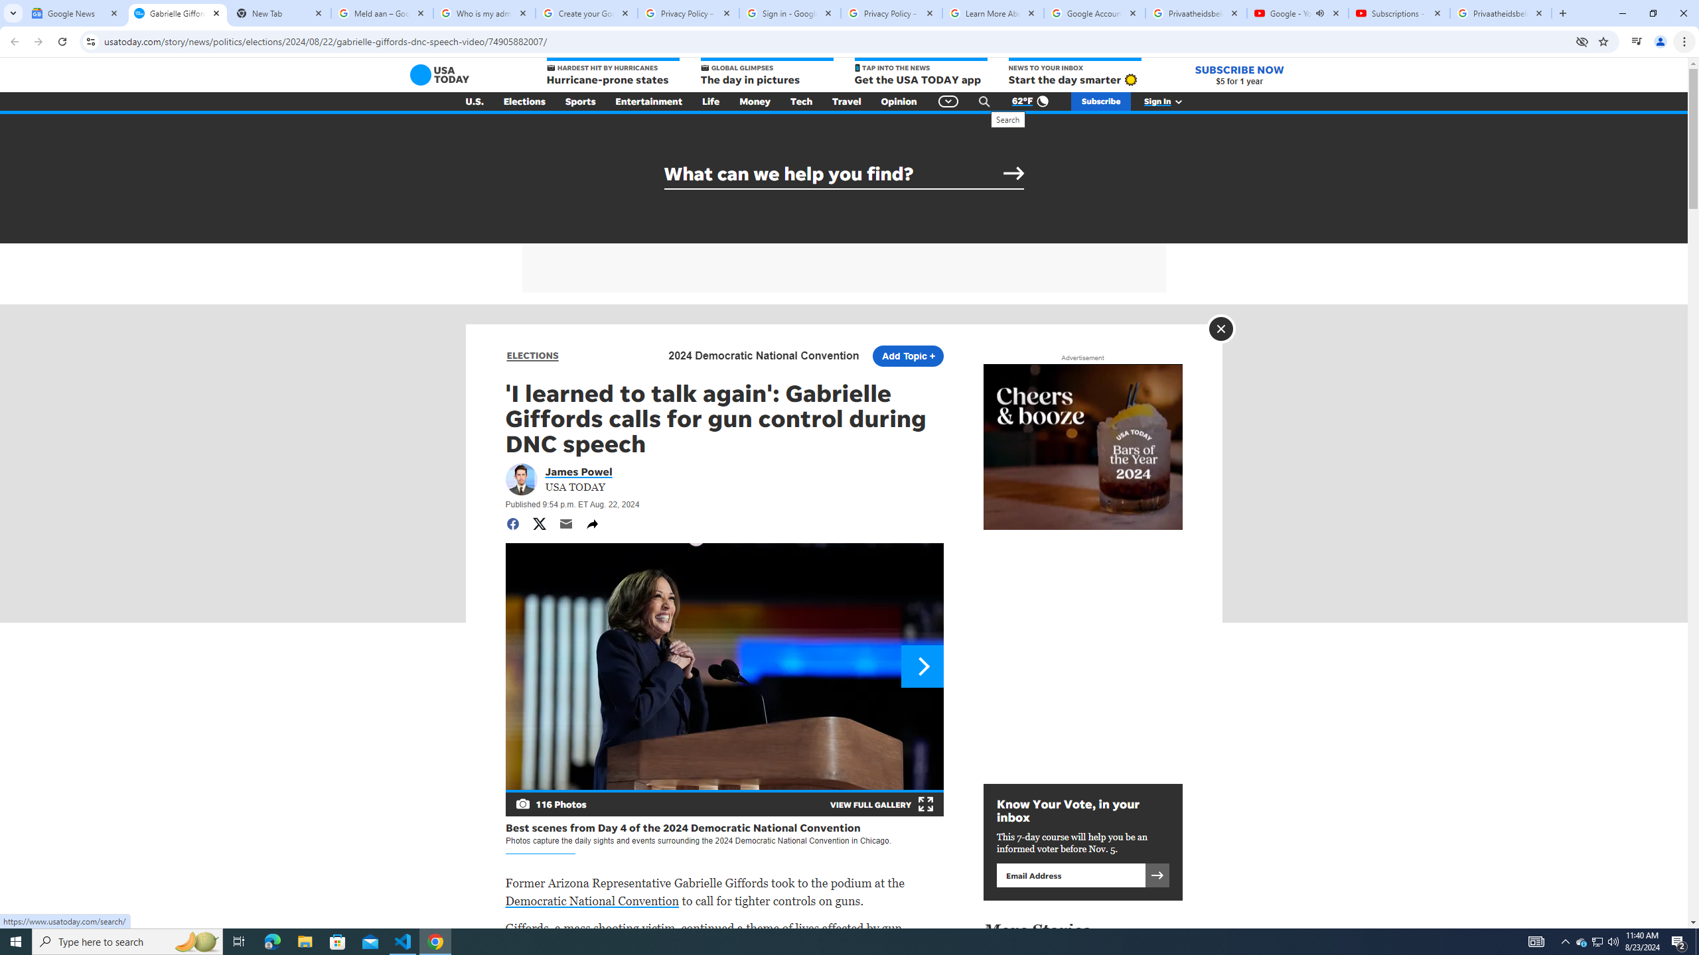 Image resolution: width=1699 pixels, height=955 pixels. I want to click on Add Topic, so click(907, 355).